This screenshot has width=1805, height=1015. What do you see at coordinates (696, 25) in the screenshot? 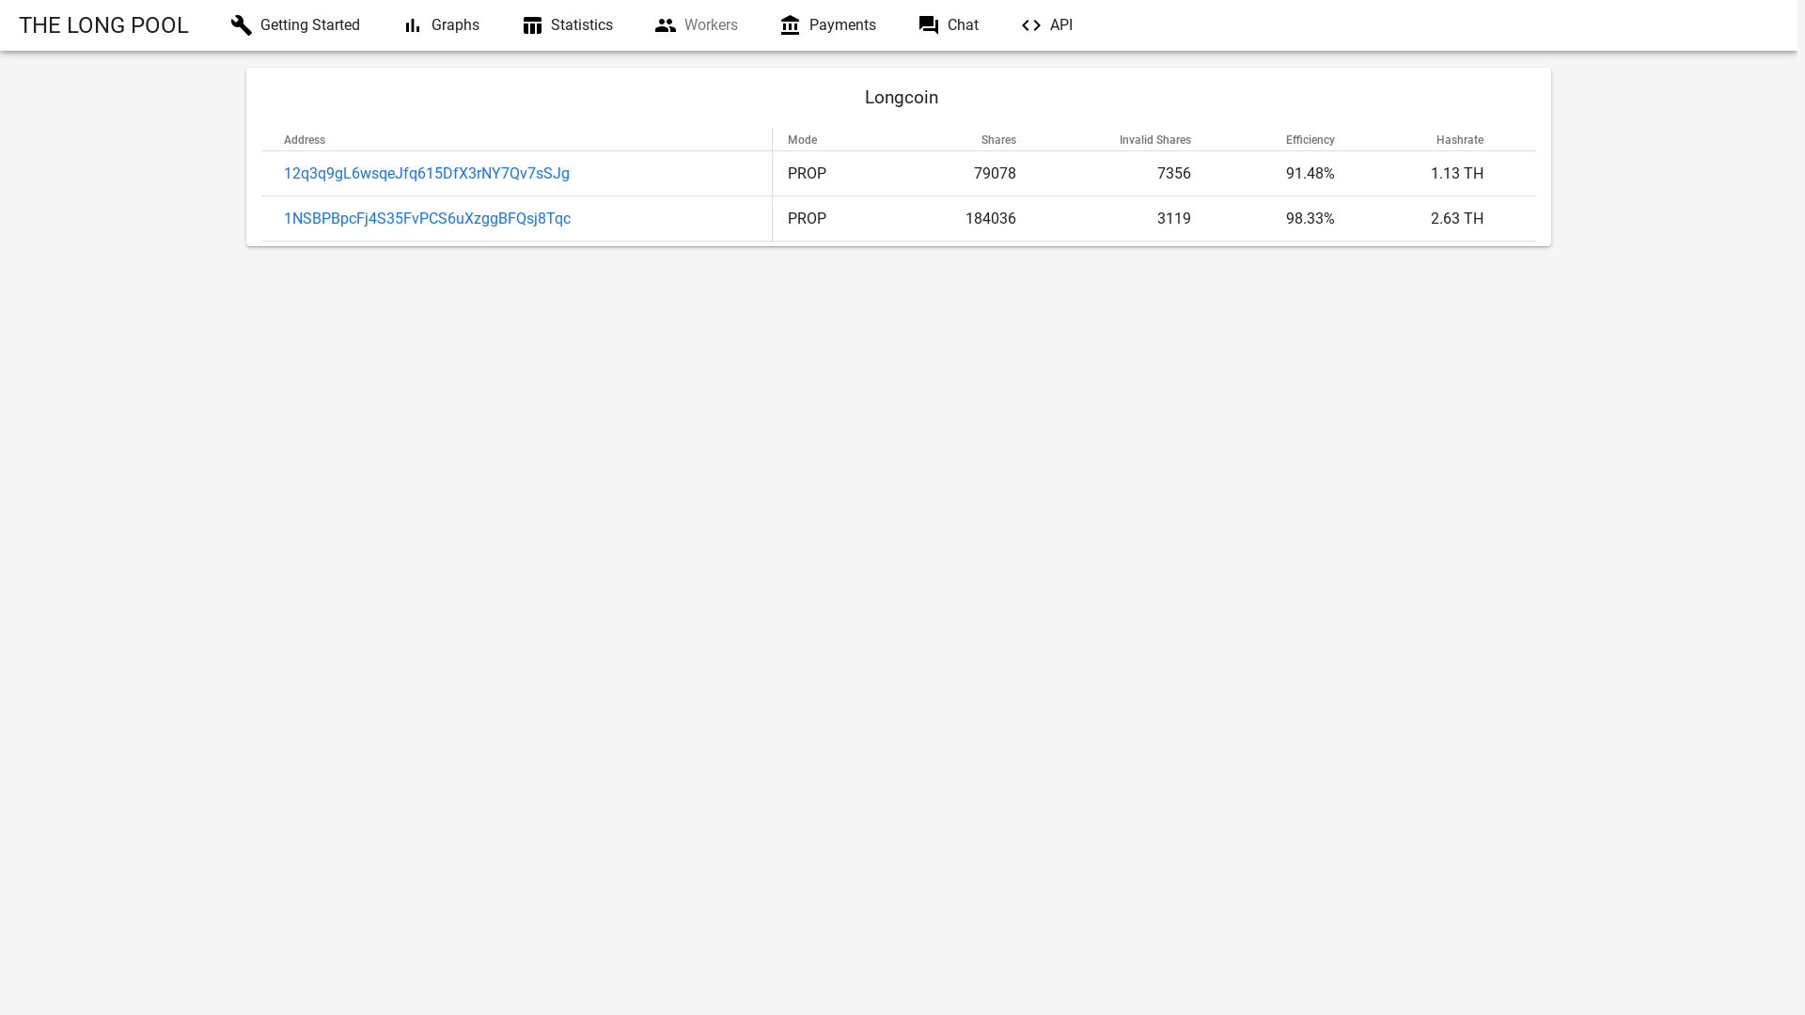
I see `  Workers` at bounding box center [696, 25].